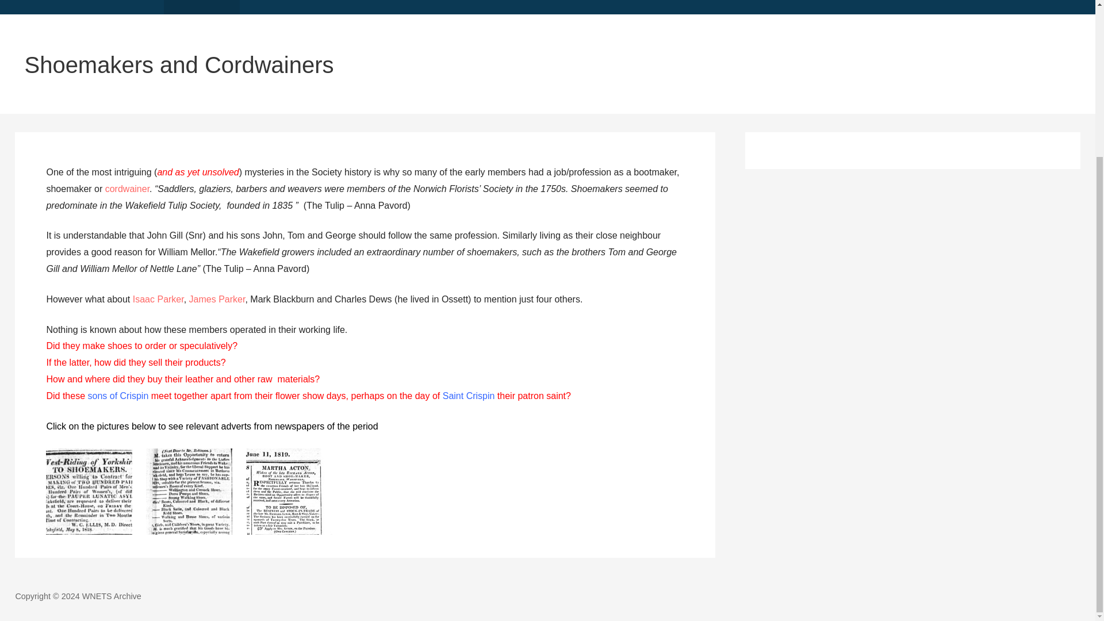  Describe the element at coordinates (128, 7) in the screenshot. I see `Our archives` at that location.